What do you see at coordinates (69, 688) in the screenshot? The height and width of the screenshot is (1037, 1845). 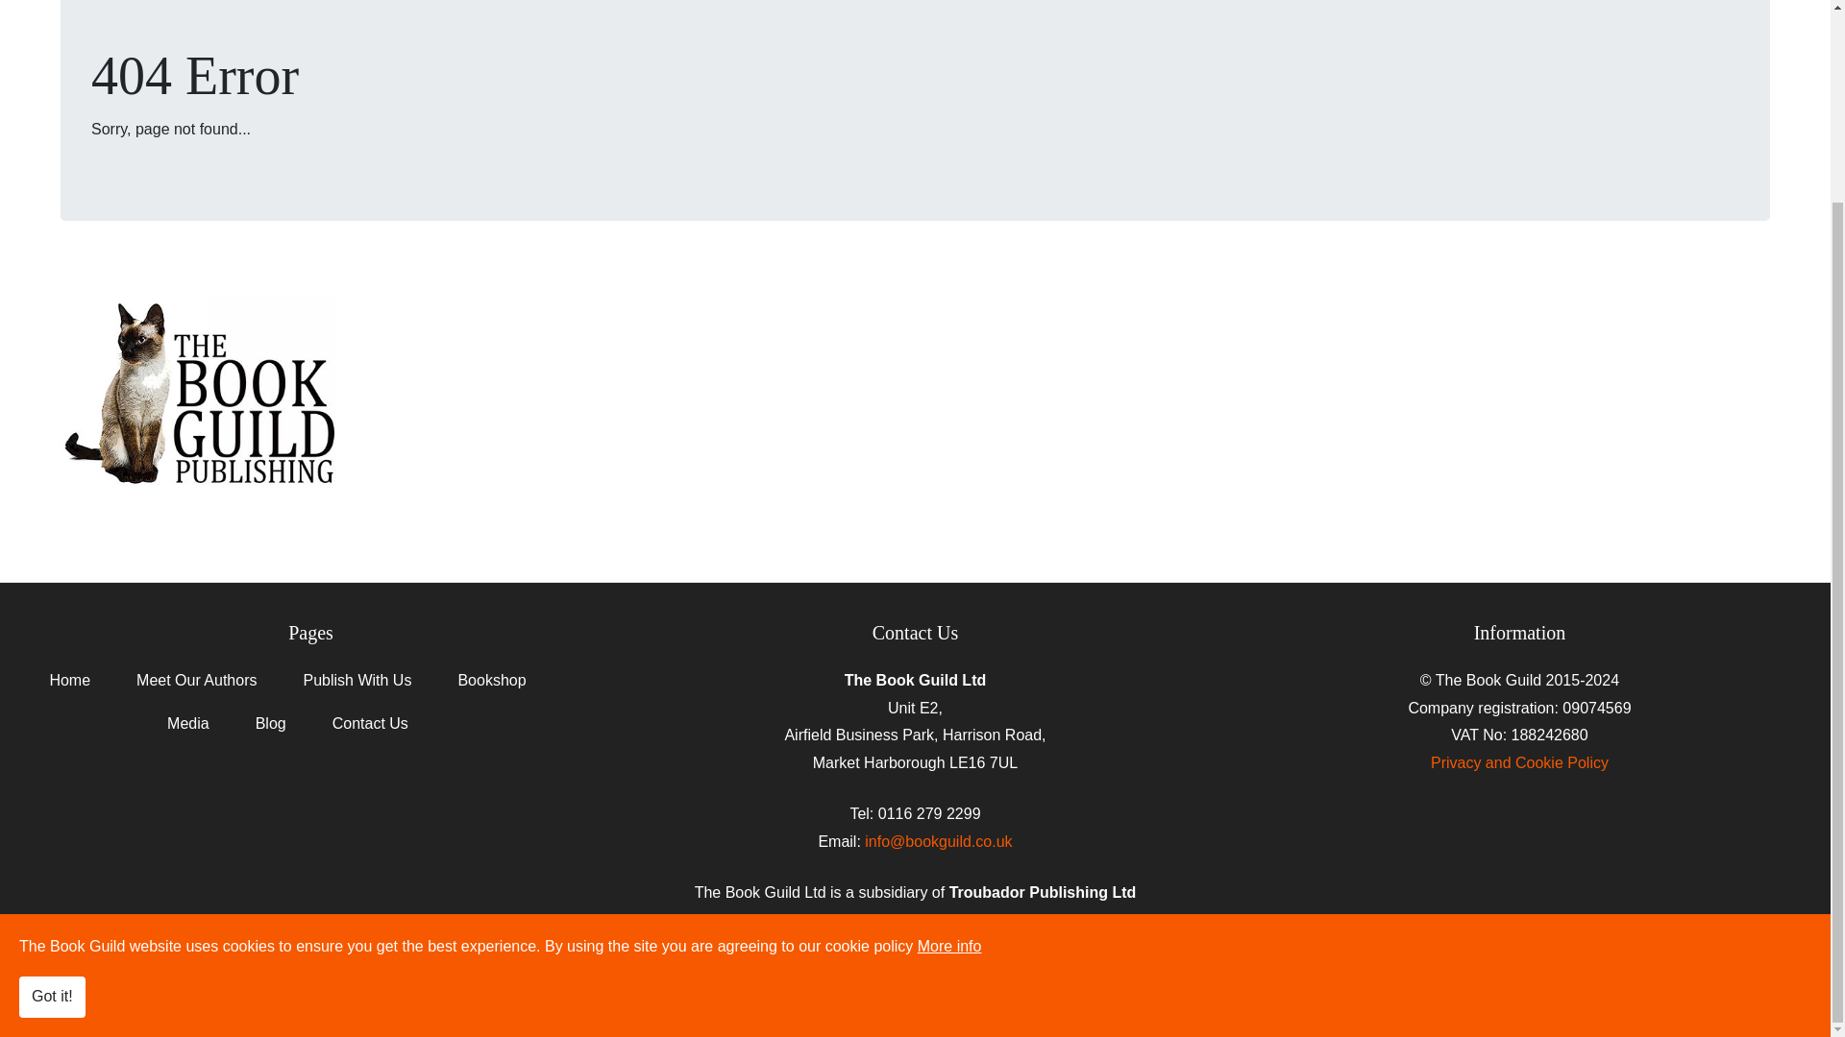 I see `Home` at bounding box center [69, 688].